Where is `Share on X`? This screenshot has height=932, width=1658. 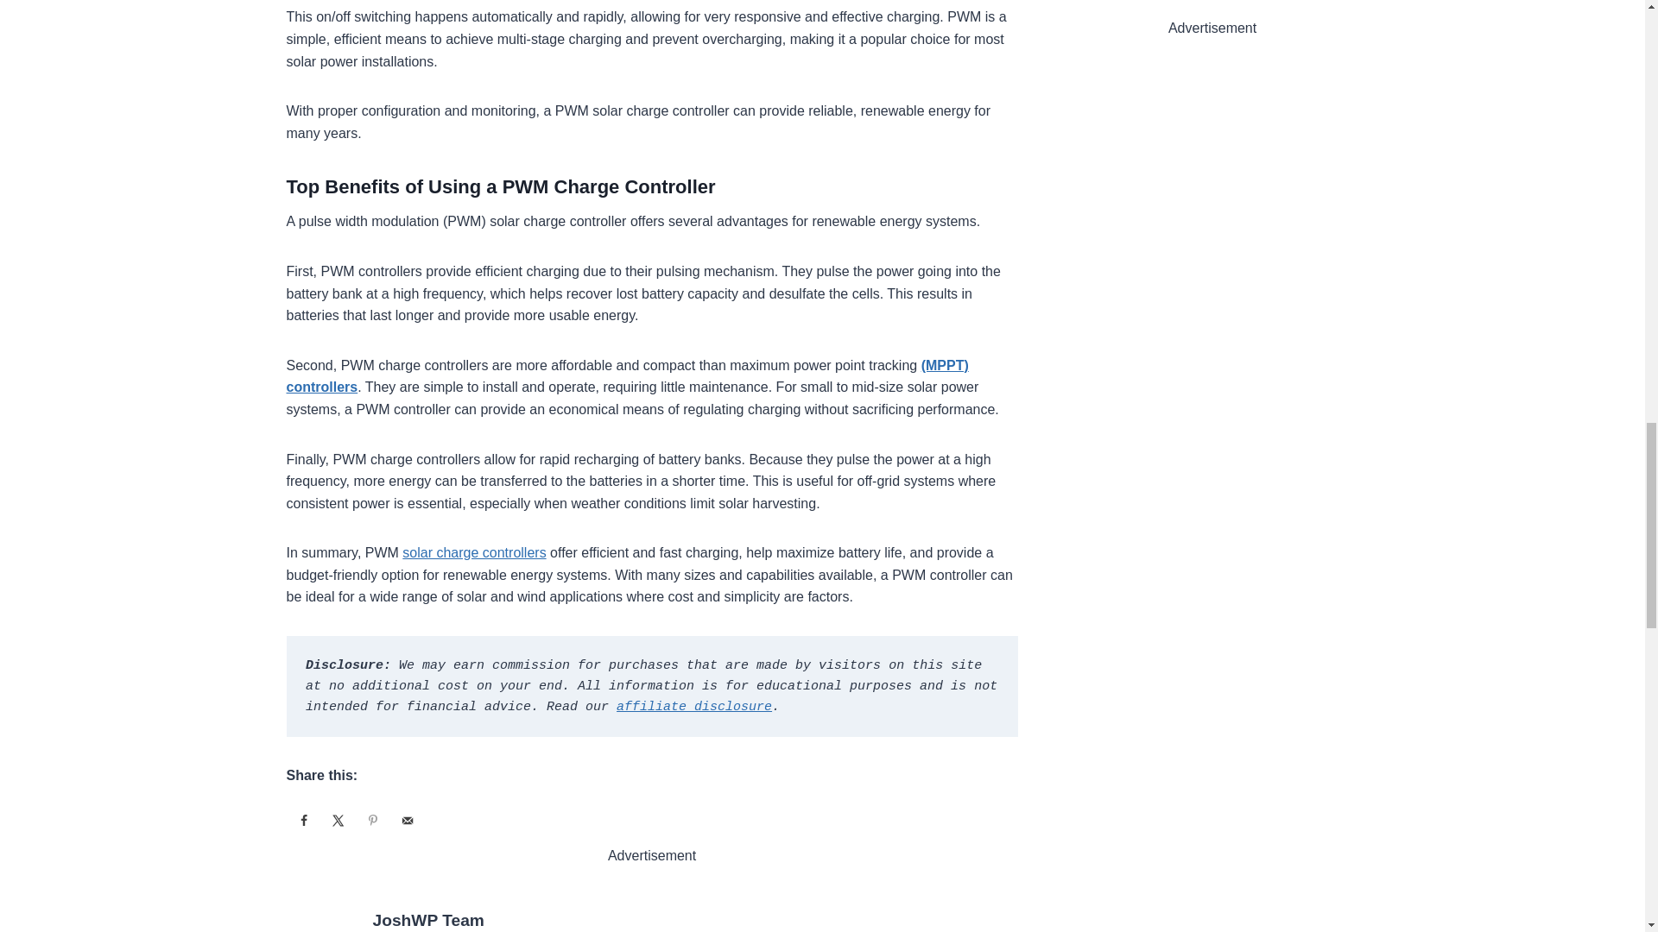
Share on X is located at coordinates (339, 820).